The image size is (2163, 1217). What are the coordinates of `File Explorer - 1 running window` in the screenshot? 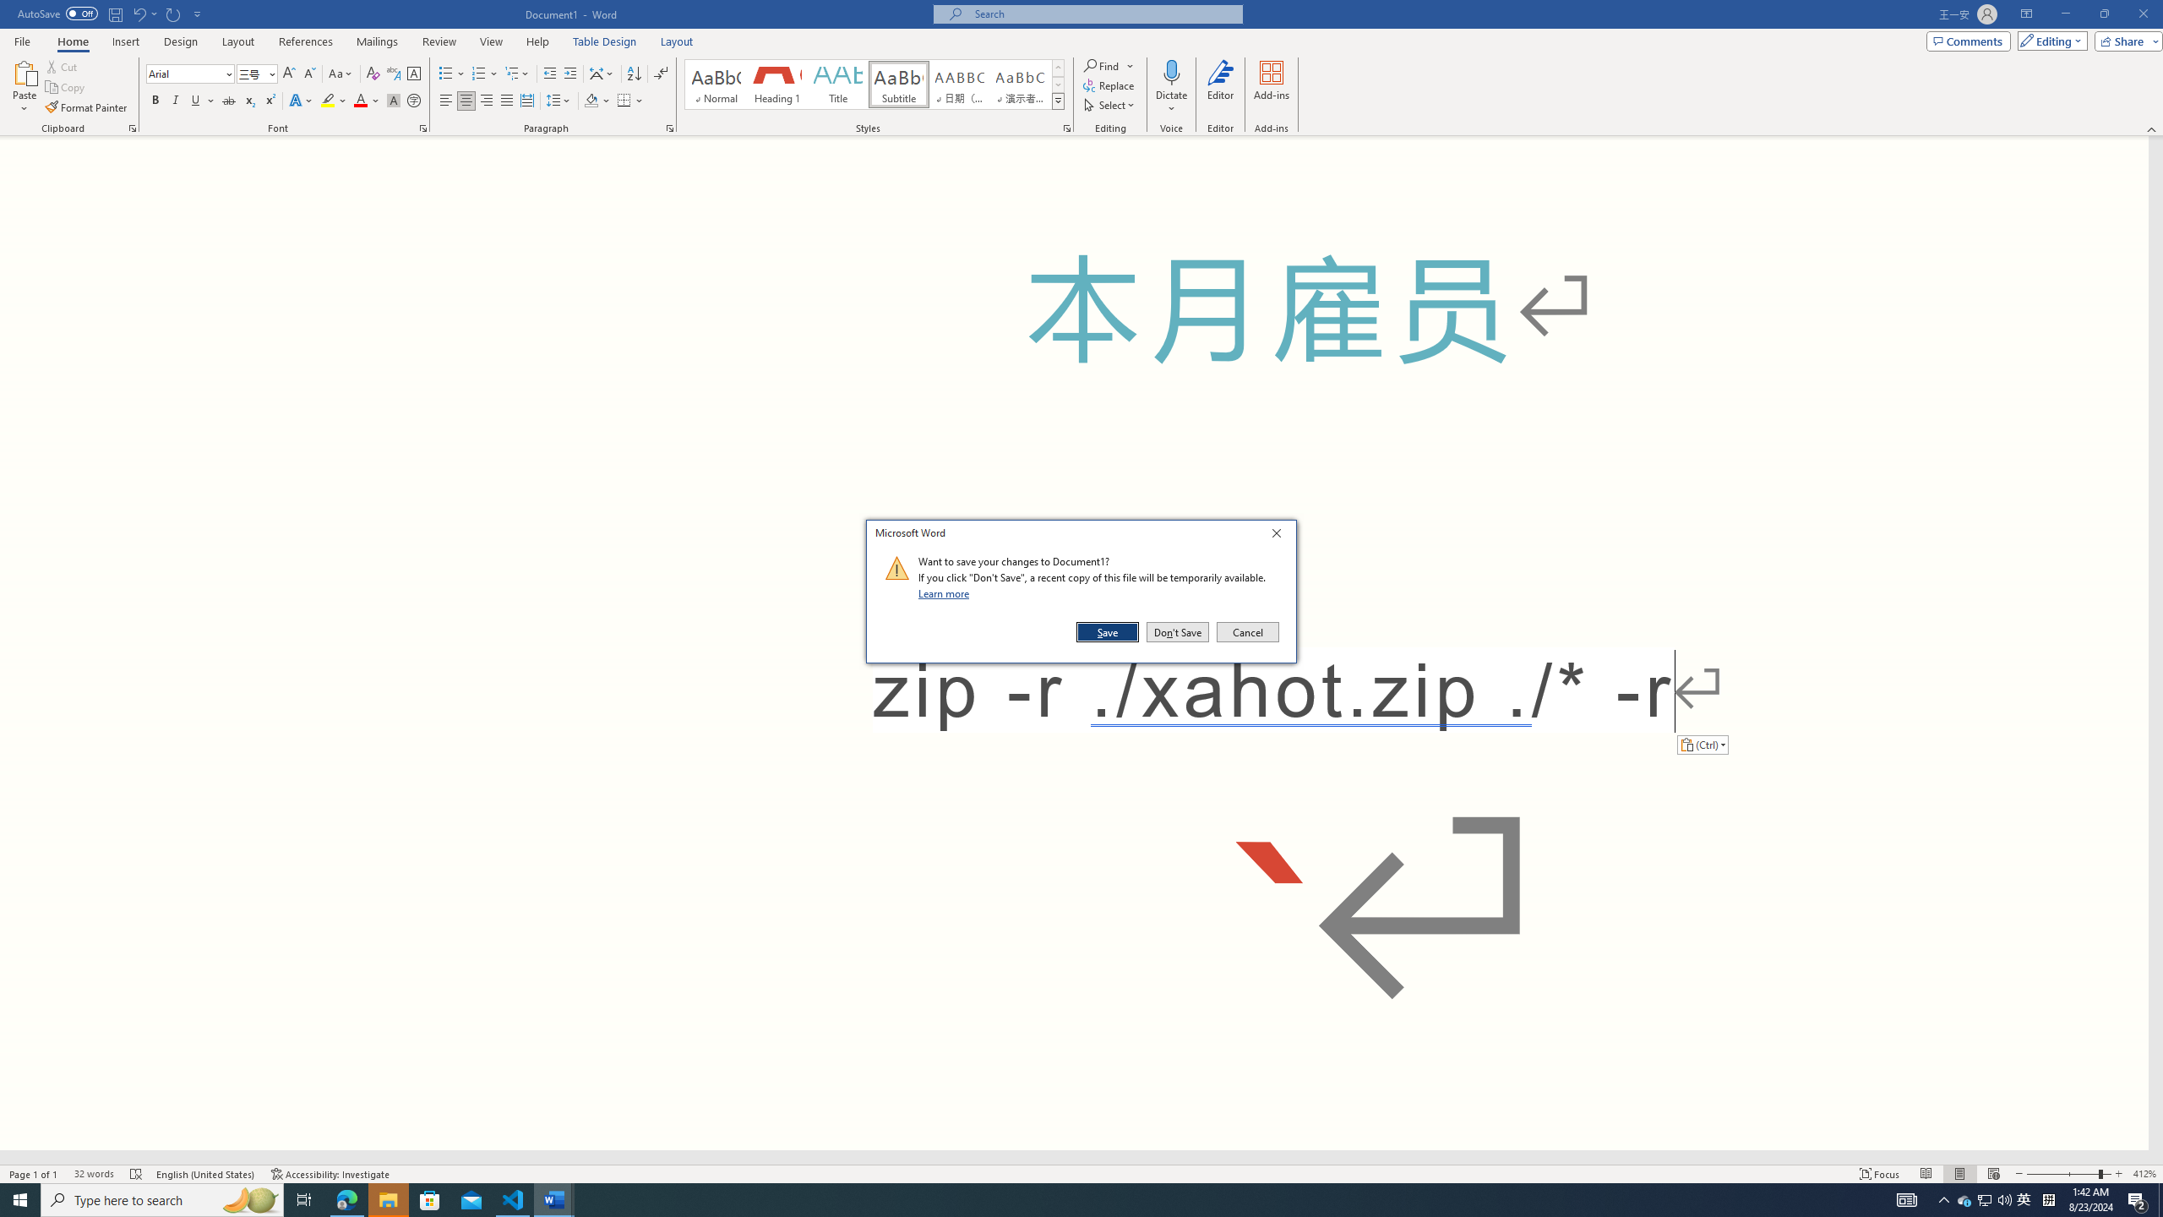 It's located at (388, 1200).